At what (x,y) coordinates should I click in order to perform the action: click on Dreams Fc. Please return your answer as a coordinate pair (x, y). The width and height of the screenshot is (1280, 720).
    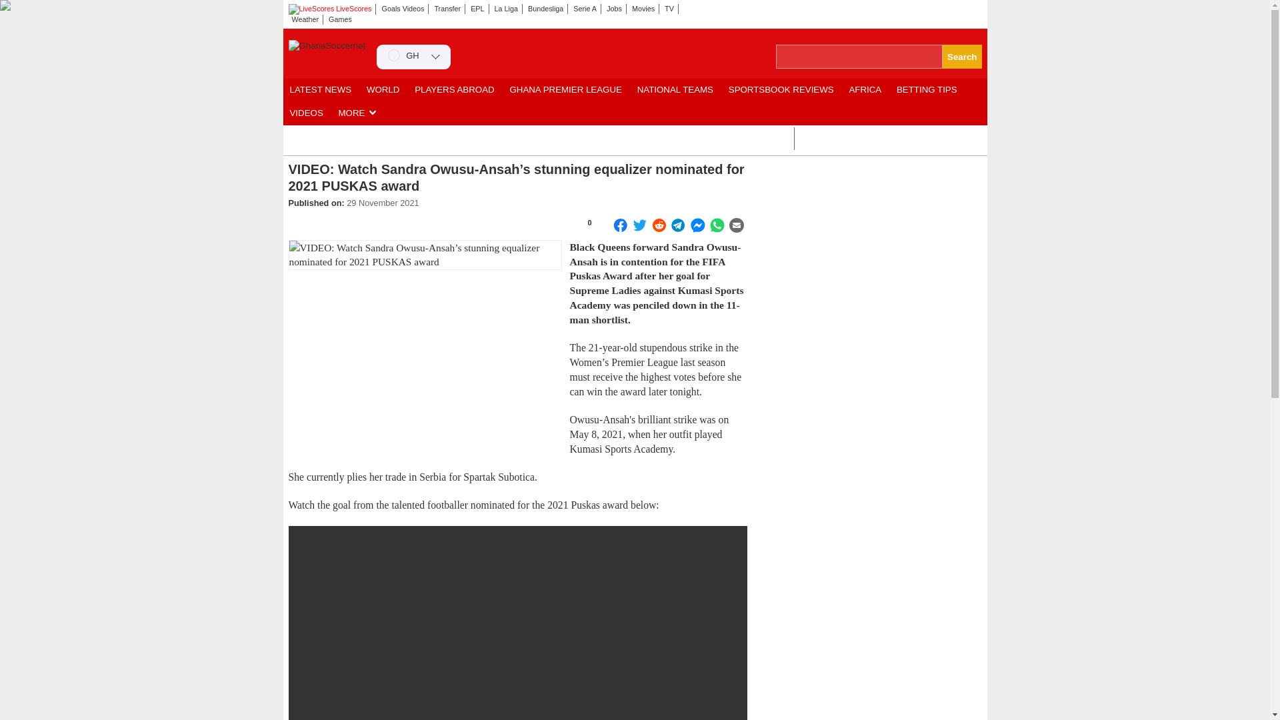
    Looking at the image, I should click on (458, 139).